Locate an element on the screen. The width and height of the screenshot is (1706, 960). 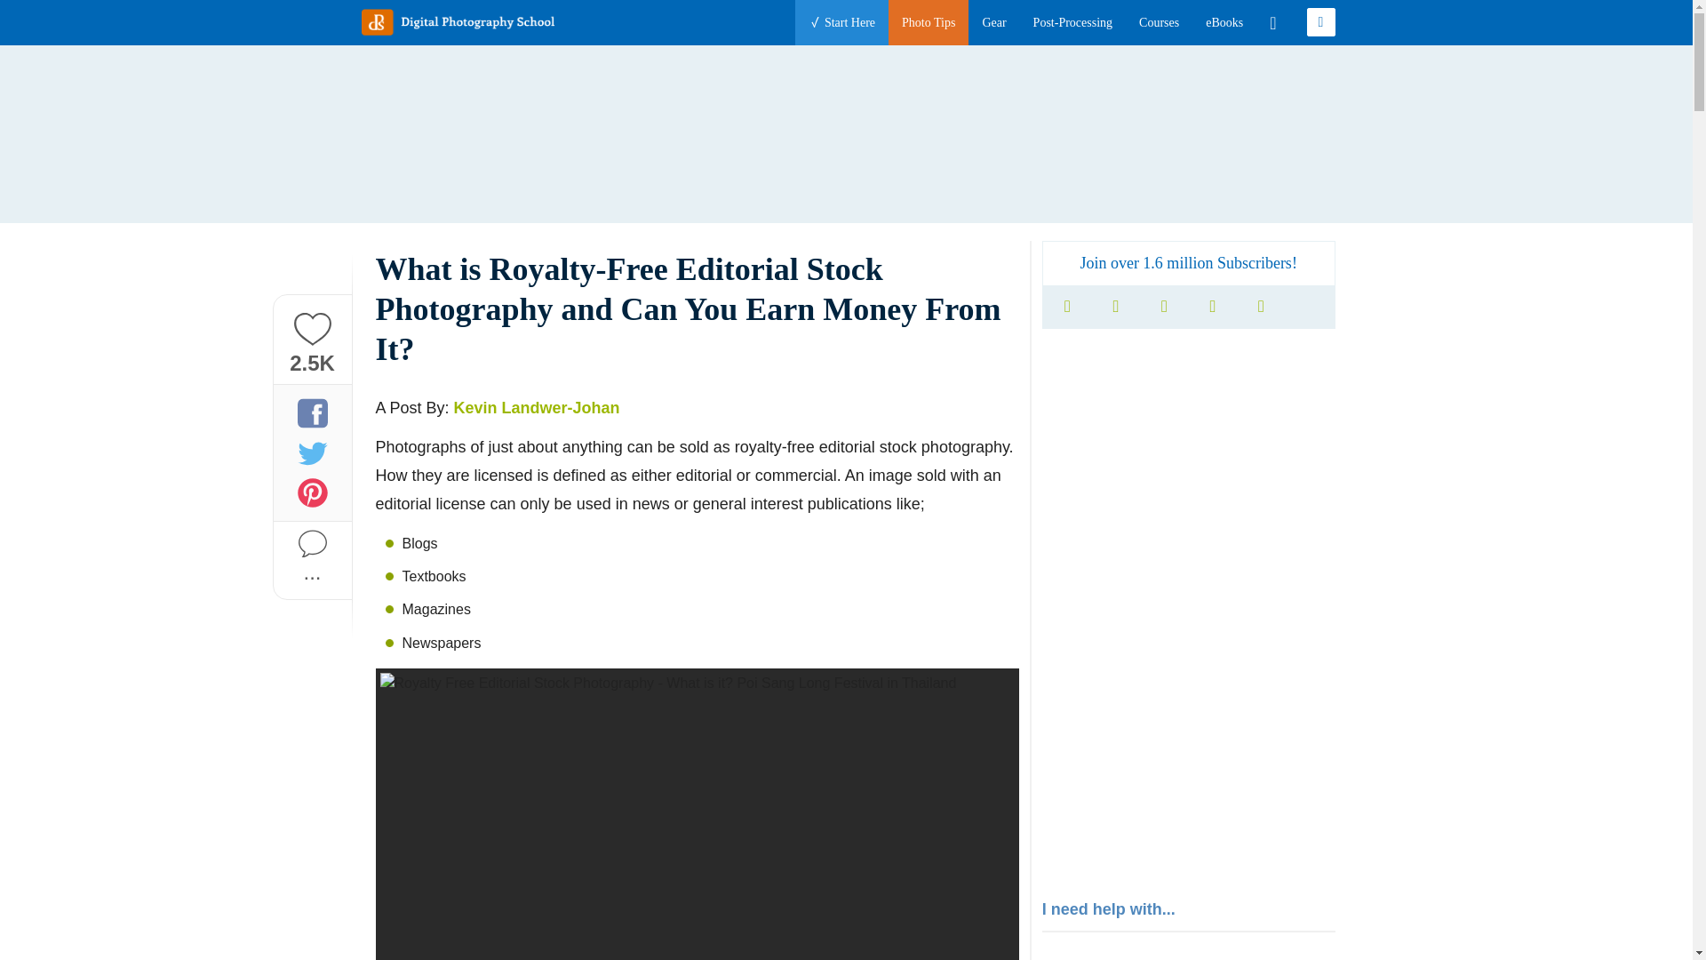
Photo Tips is located at coordinates (928, 22).